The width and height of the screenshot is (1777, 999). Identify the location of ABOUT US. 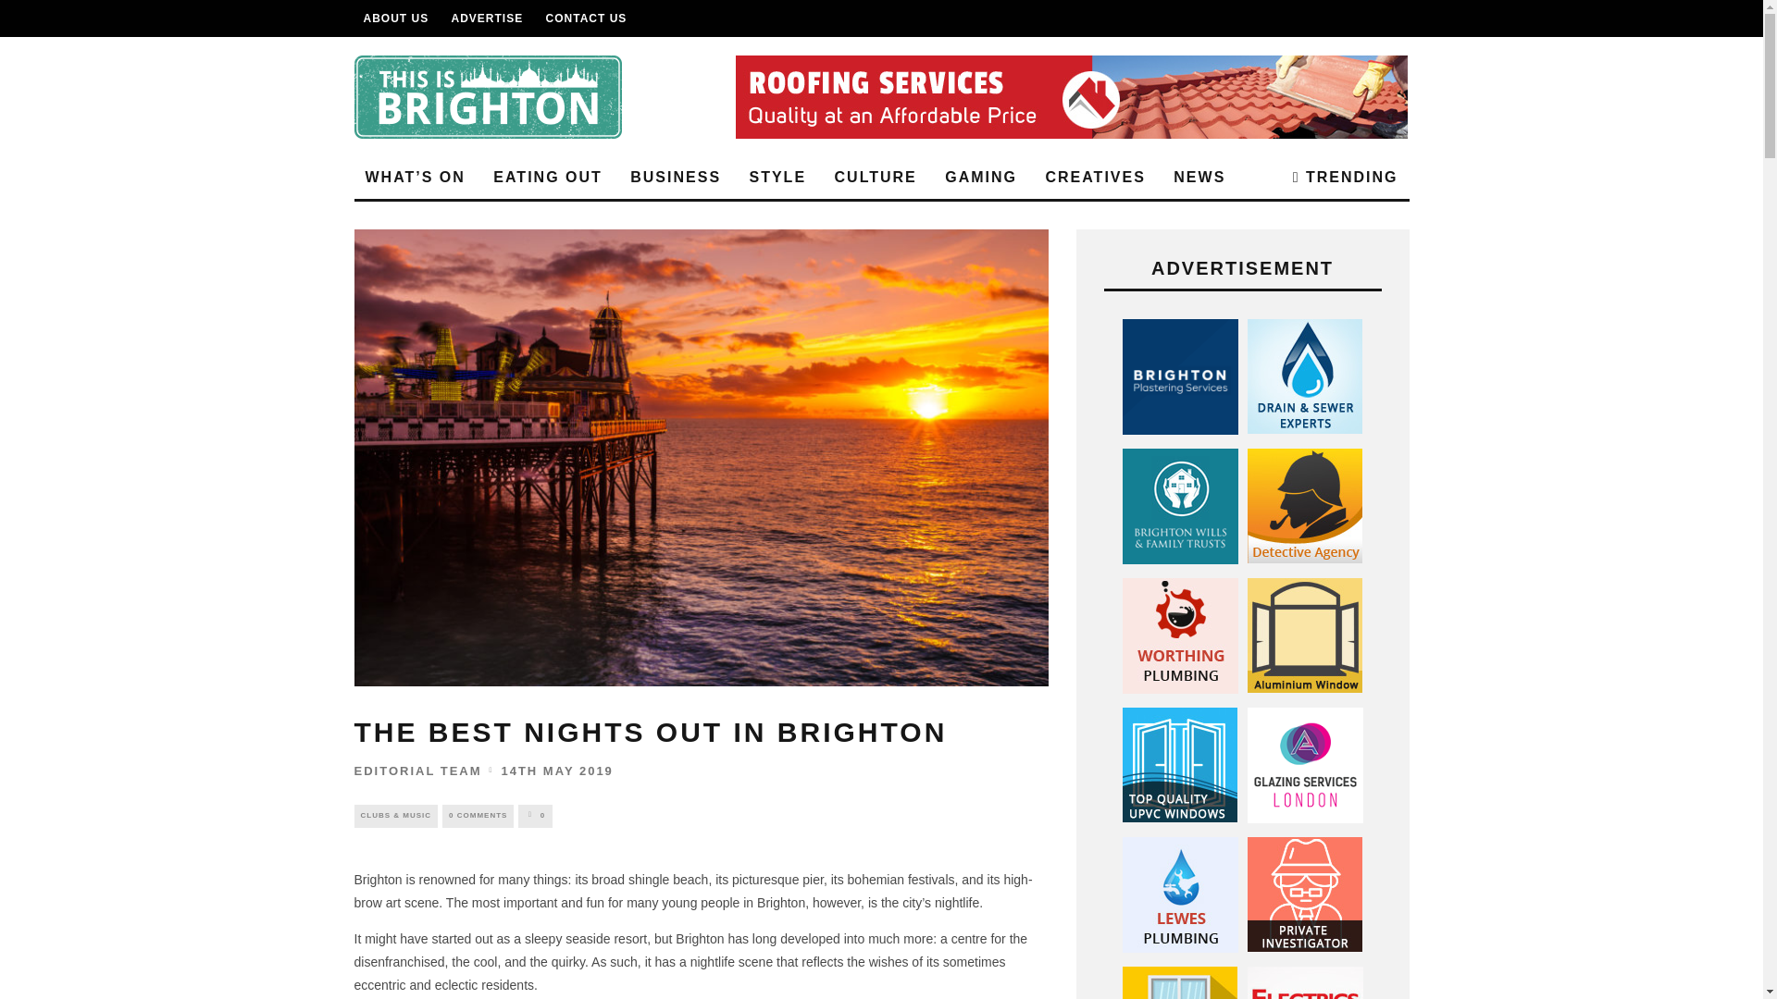
(394, 18).